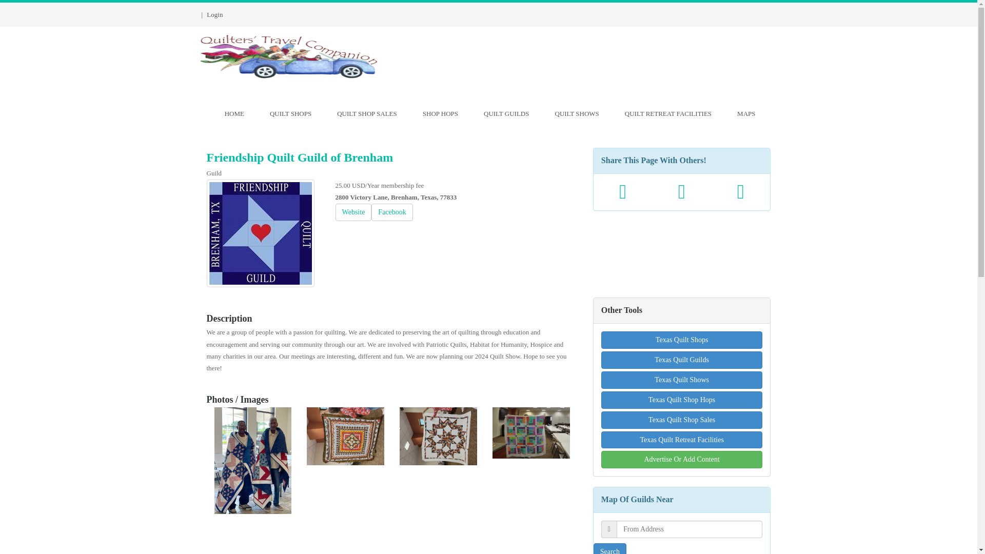  Describe the element at coordinates (290, 115) in the screenshot. I see `QUILT SHOPS` at that location.